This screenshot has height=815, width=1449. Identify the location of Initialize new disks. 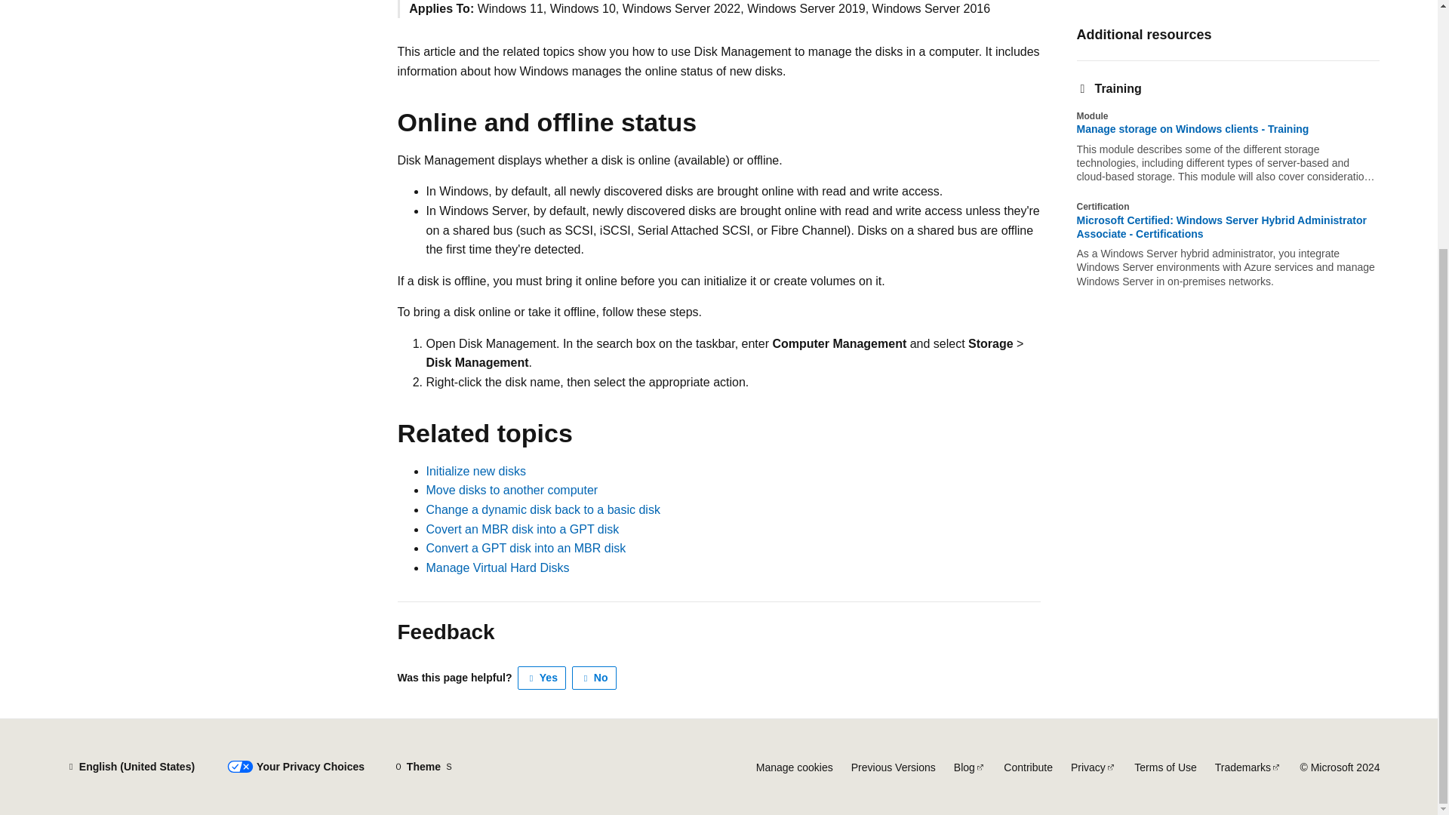
(475, 471).